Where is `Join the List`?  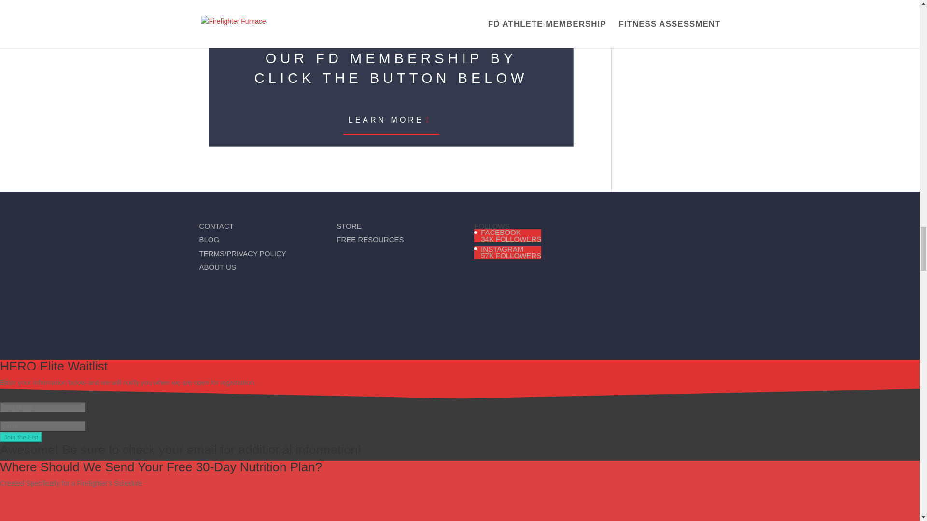
Join the List is located at coordinates (511, 252).